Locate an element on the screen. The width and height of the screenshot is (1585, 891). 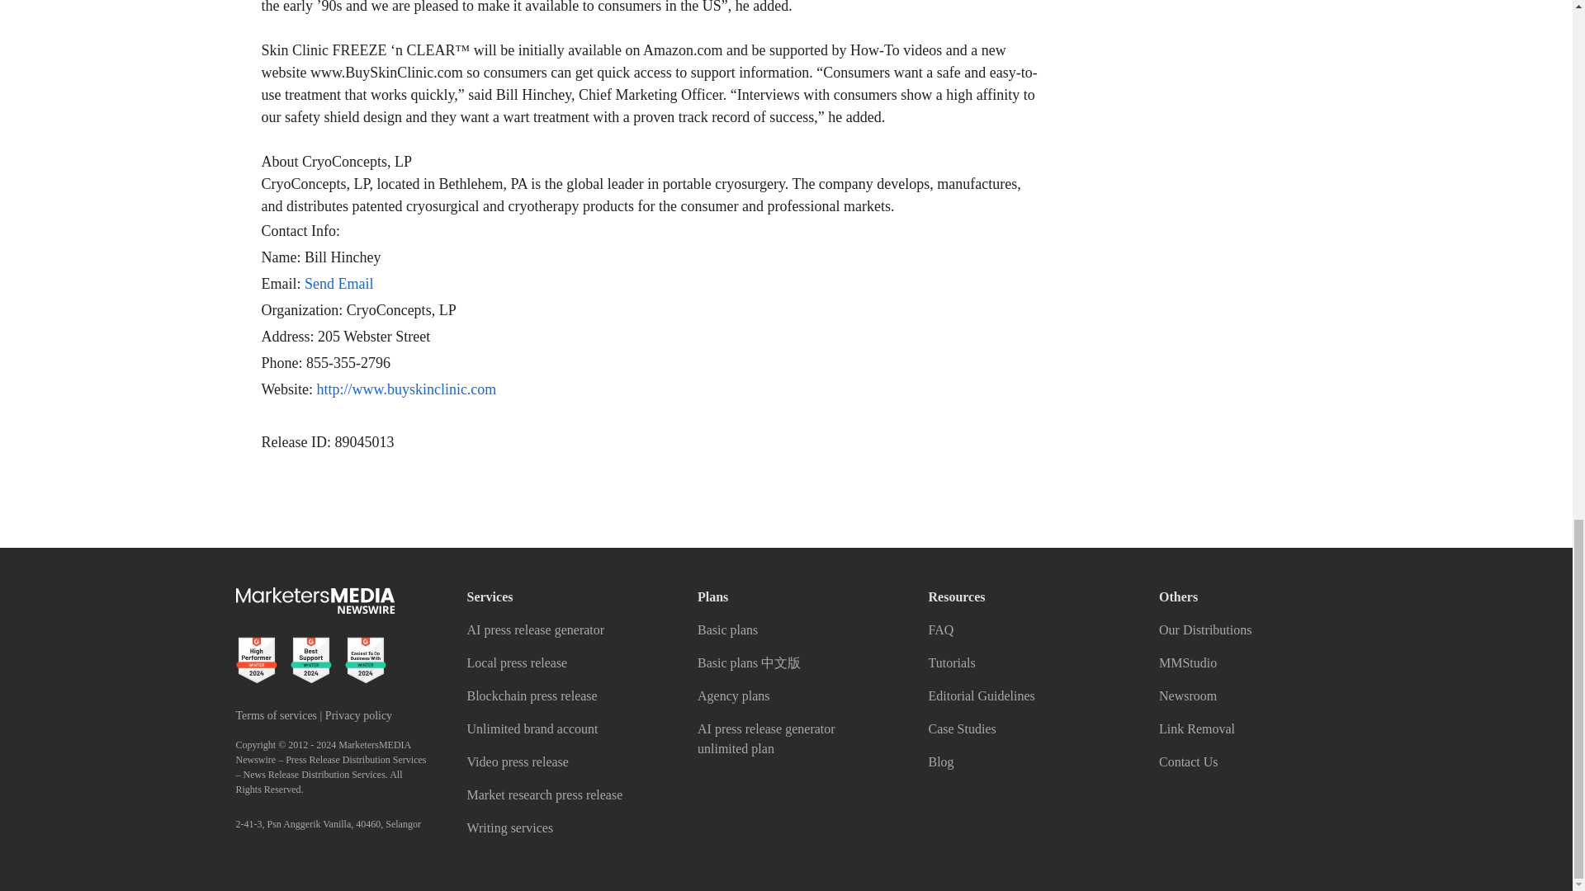
Send Email is located at coordinates (338, 284).